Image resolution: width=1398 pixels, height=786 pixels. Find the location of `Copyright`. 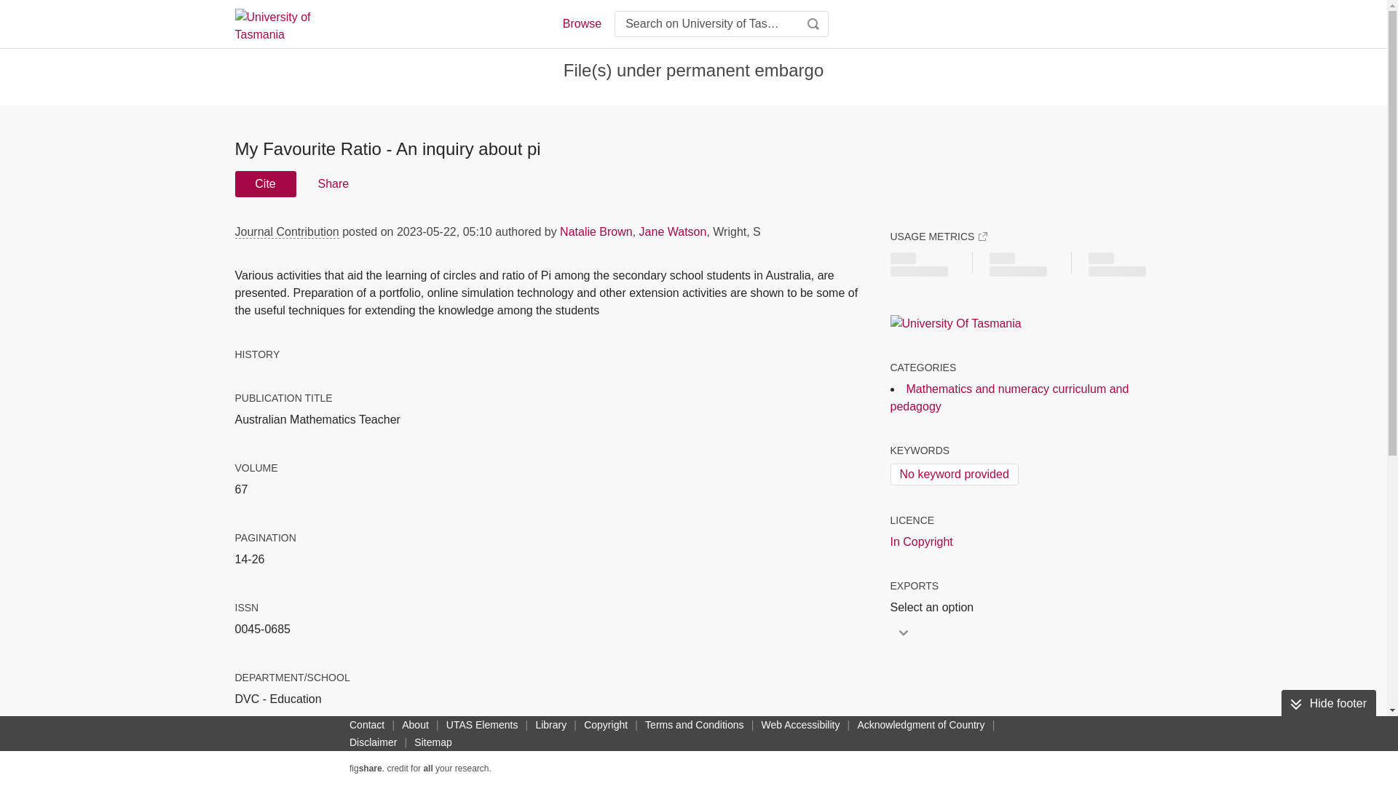

Copyright is located at coordinates (606, 724).